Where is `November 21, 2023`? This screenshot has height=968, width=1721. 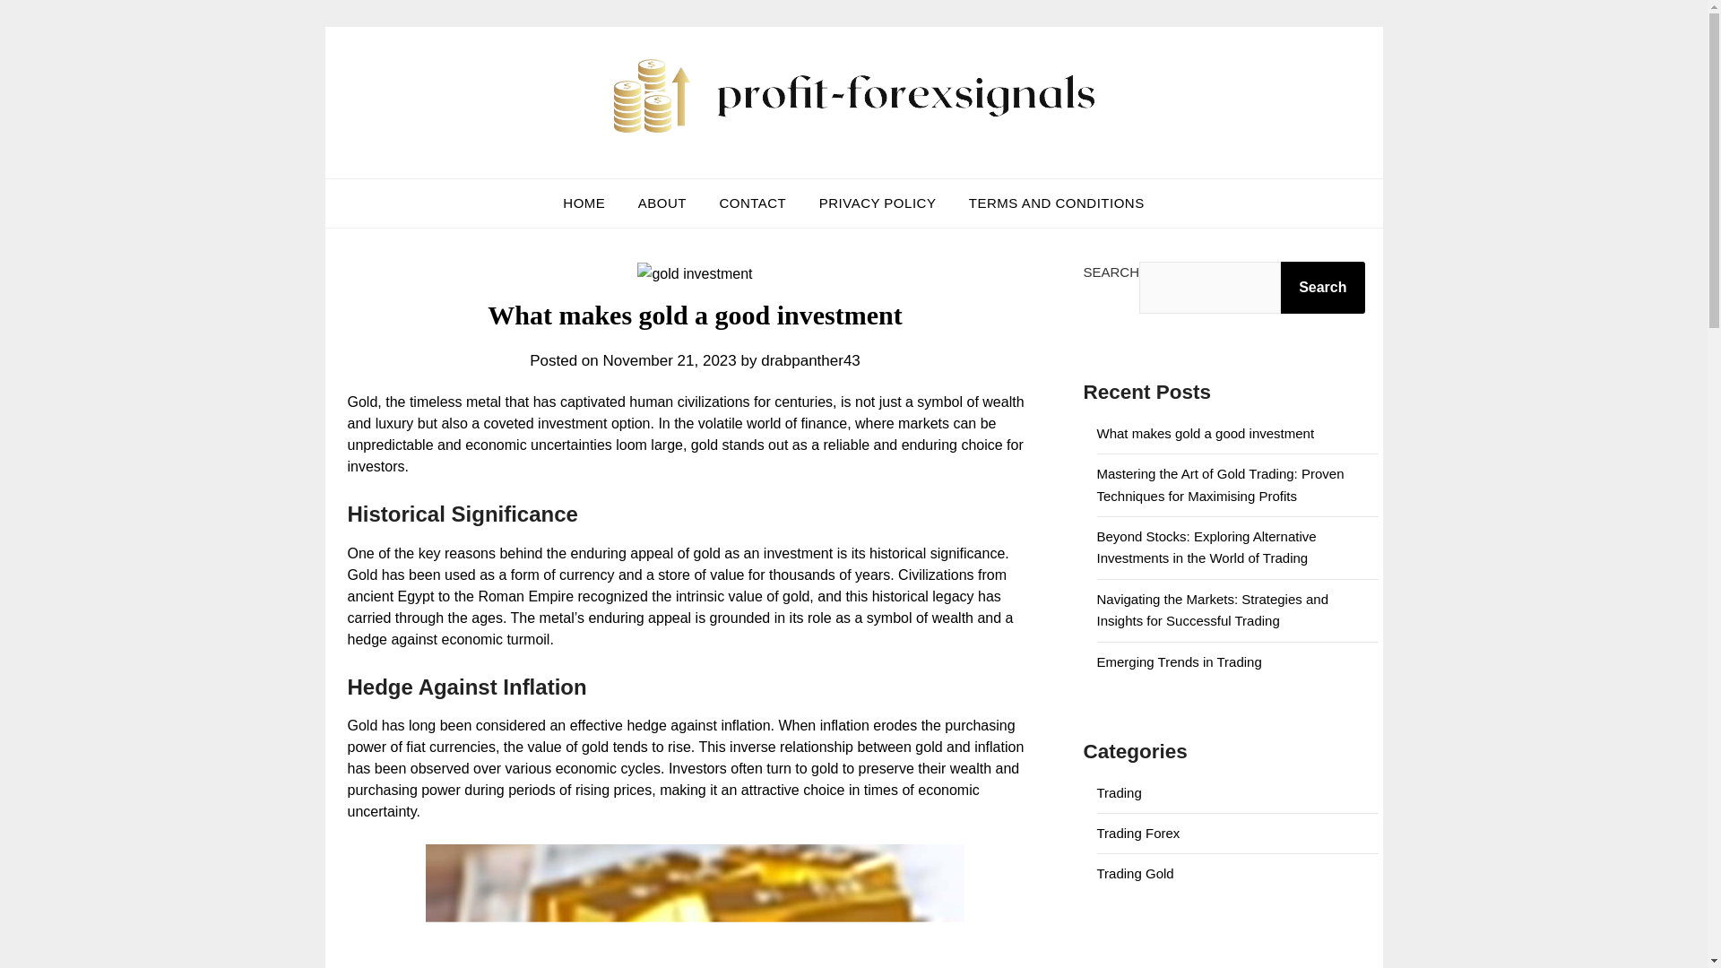 November 21, 2023 is located at coordinates (669, 360).